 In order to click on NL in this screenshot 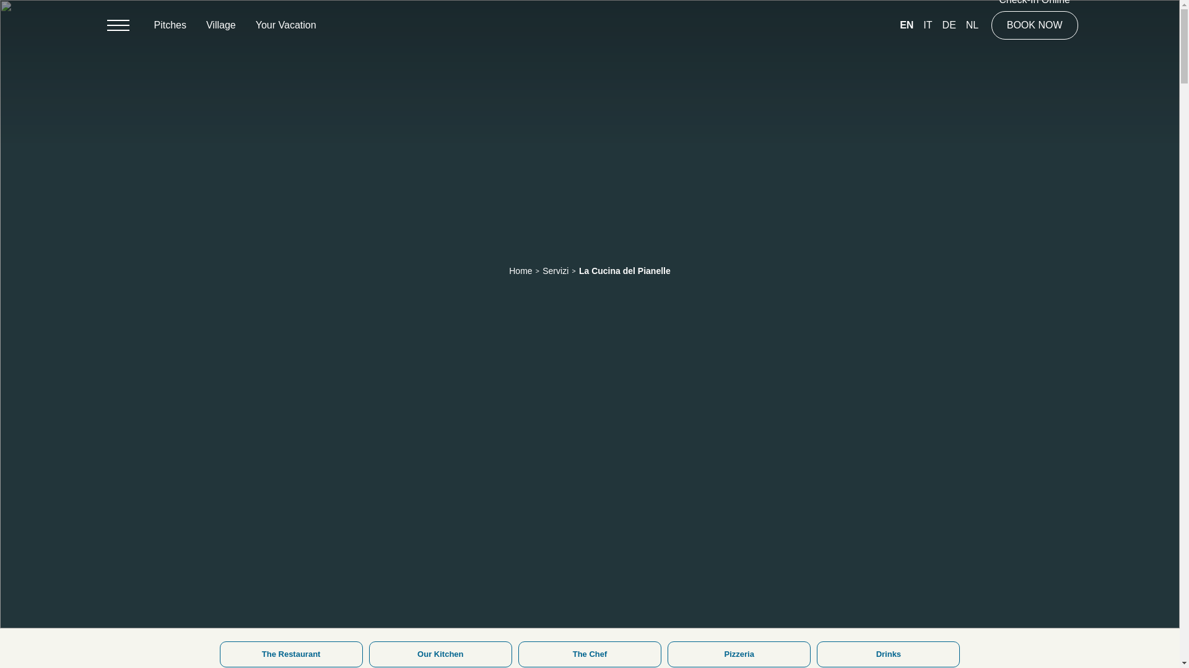, I will do `click(972, 25)`.